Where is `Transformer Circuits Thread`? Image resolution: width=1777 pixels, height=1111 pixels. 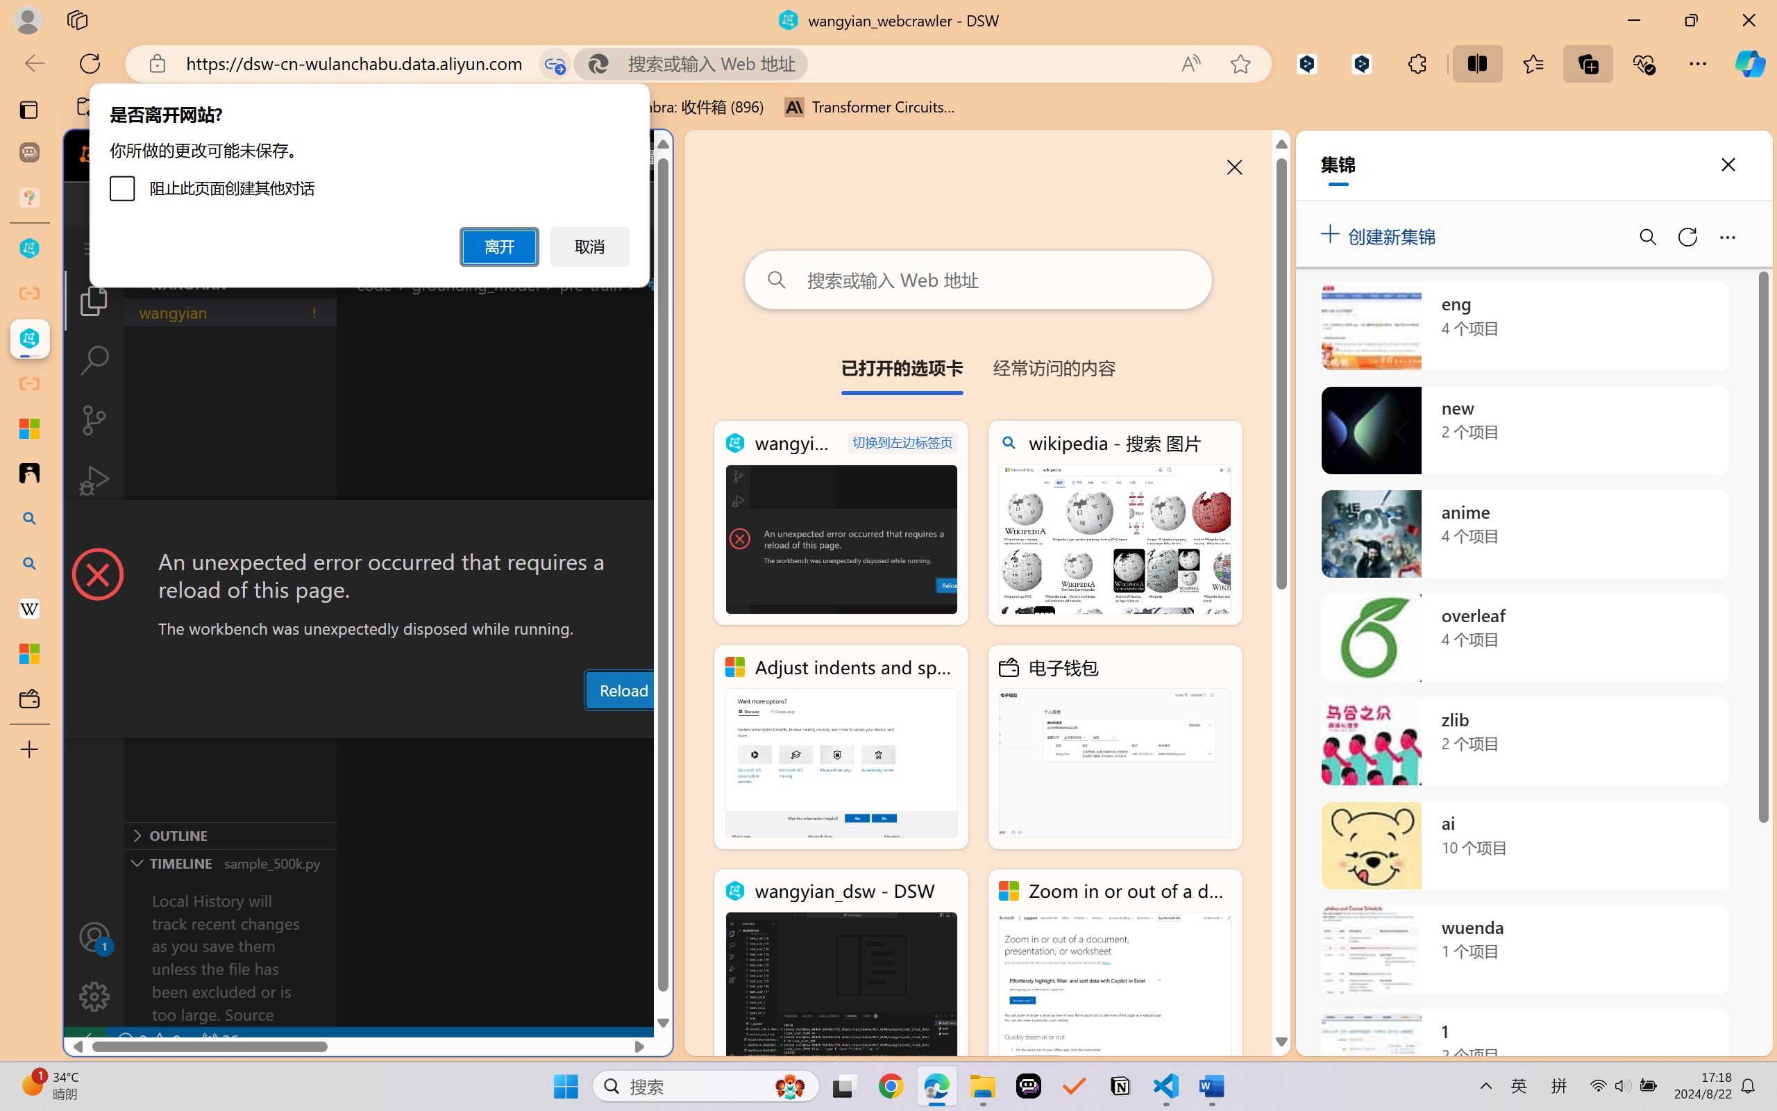 Transformer Circuits Thread is located at coordinates (870, 107).